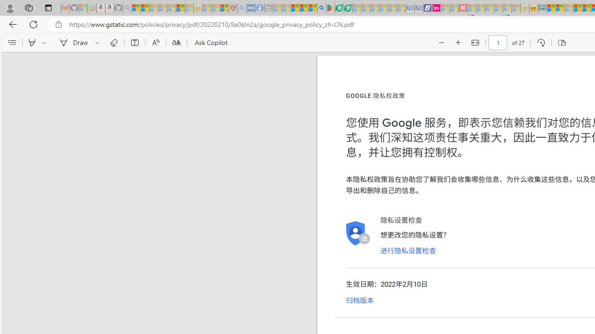 The width and height of the screenshot is (595, 334). Describe the element at coordinates (113, 43) in the screenshot. I see `Erase` at that location.